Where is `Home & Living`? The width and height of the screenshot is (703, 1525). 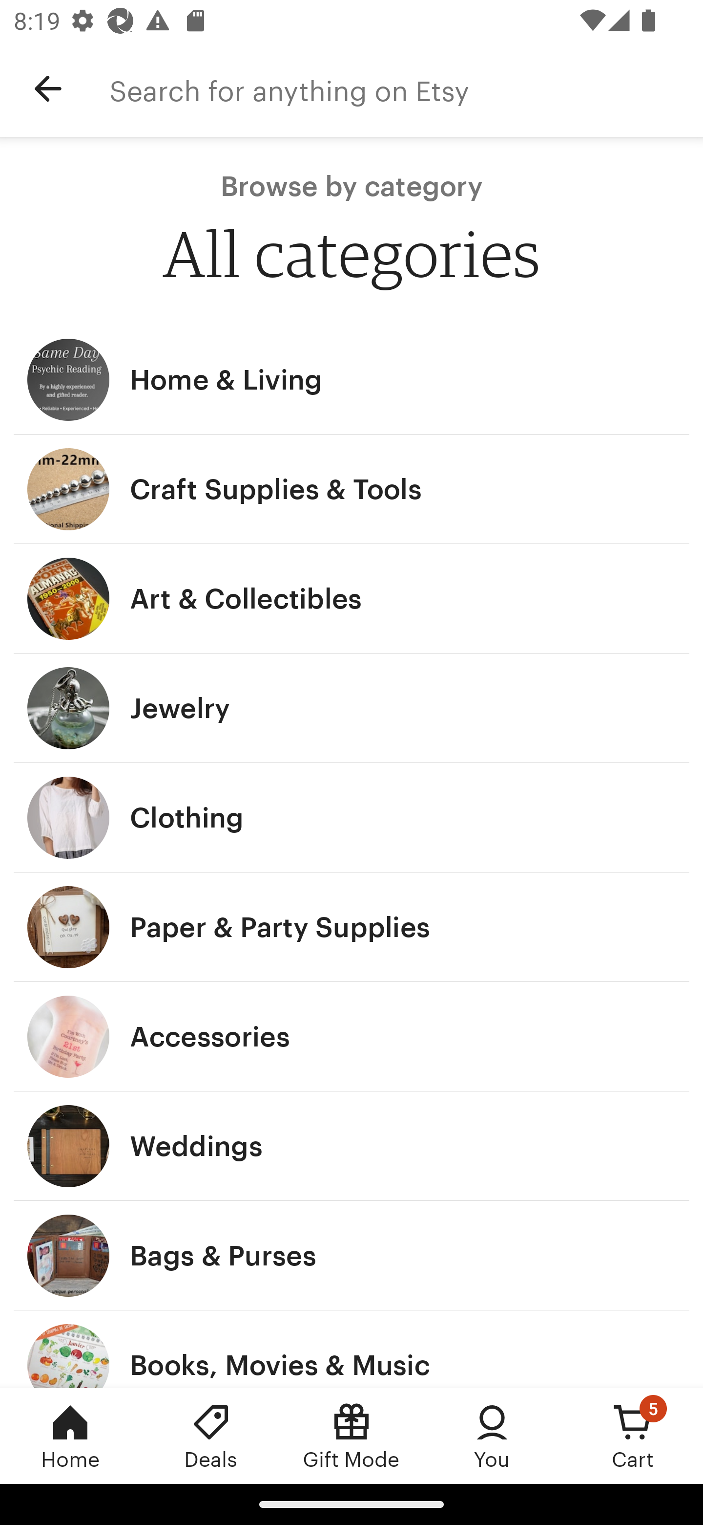
Home & Living is located at coordinates (351, 379).